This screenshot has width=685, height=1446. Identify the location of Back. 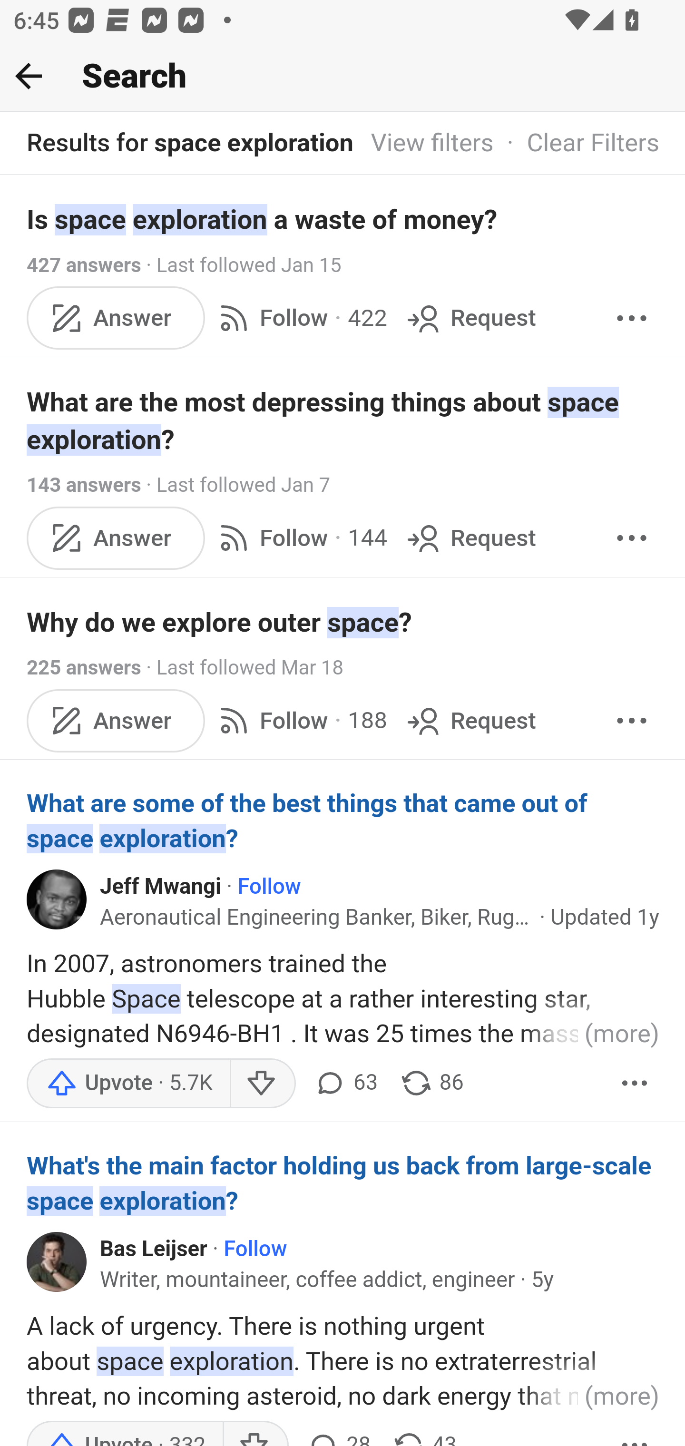
(29, 76).